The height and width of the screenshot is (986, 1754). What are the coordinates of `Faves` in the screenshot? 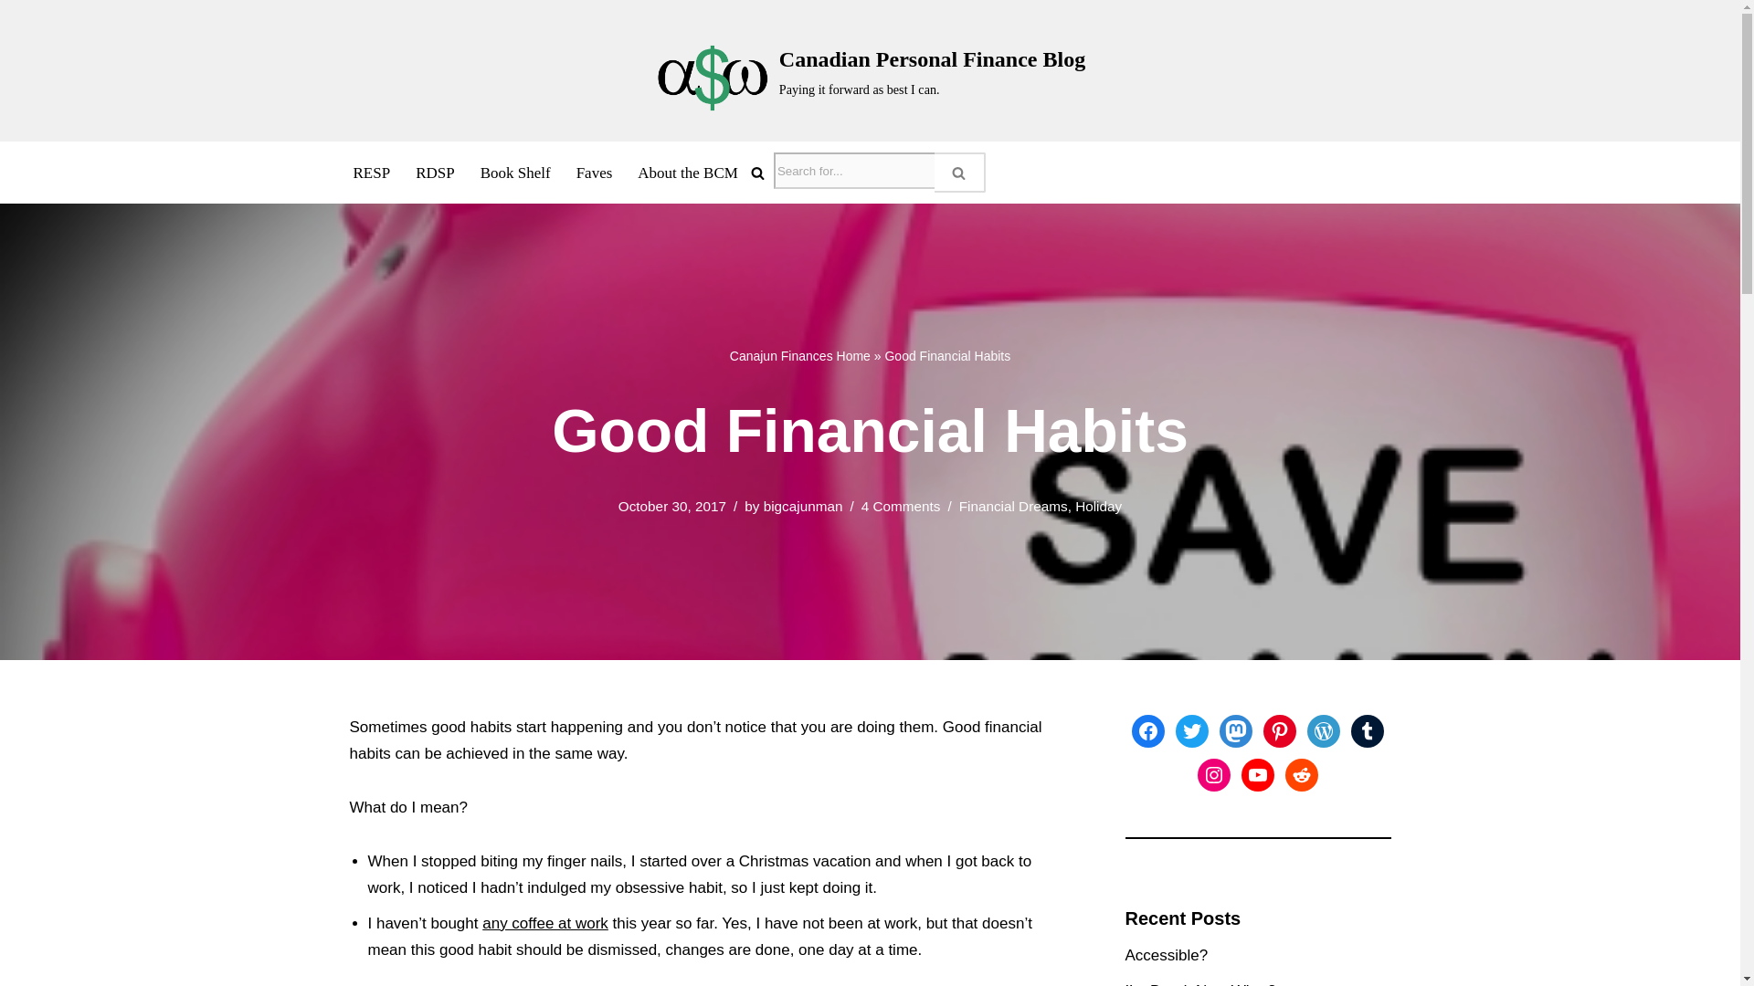 It's located at (594, 172).